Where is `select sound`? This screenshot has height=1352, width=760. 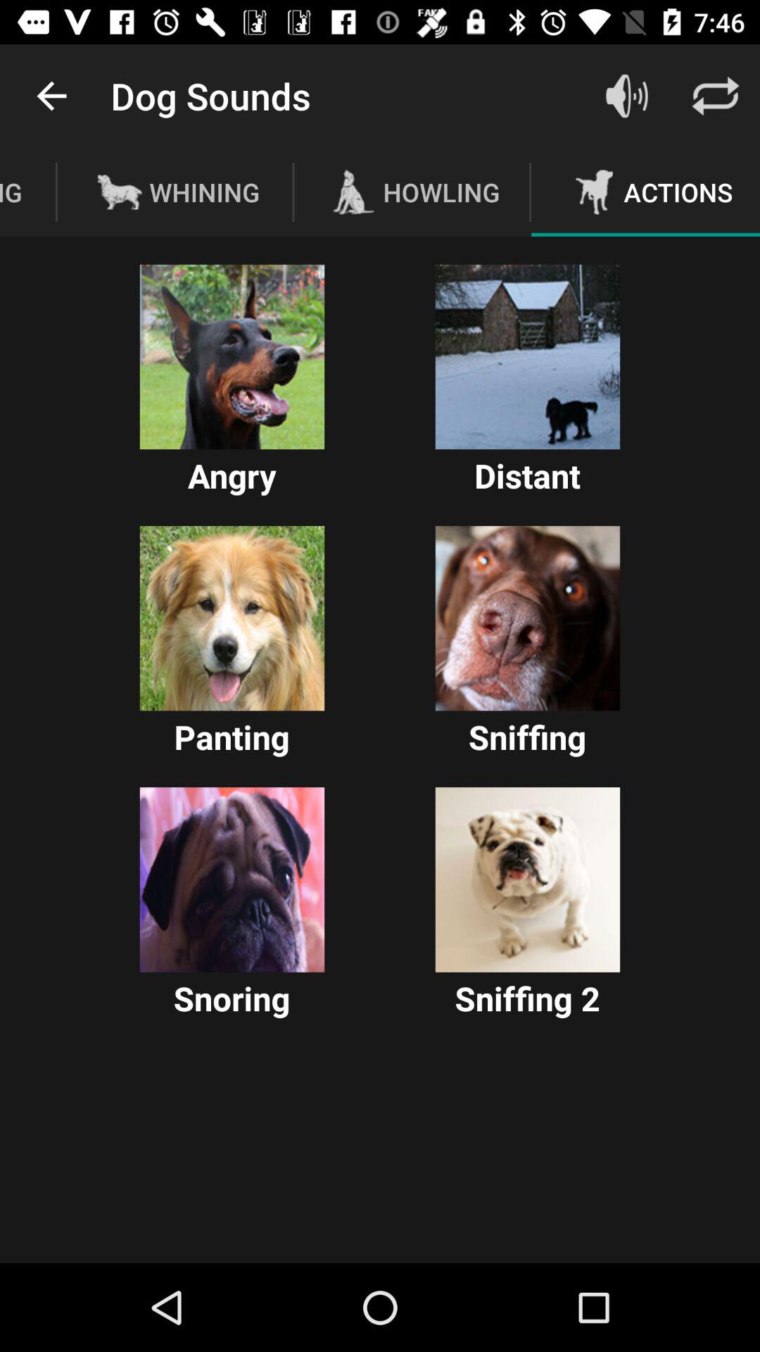
select sound is located at coordinates (232, 618).